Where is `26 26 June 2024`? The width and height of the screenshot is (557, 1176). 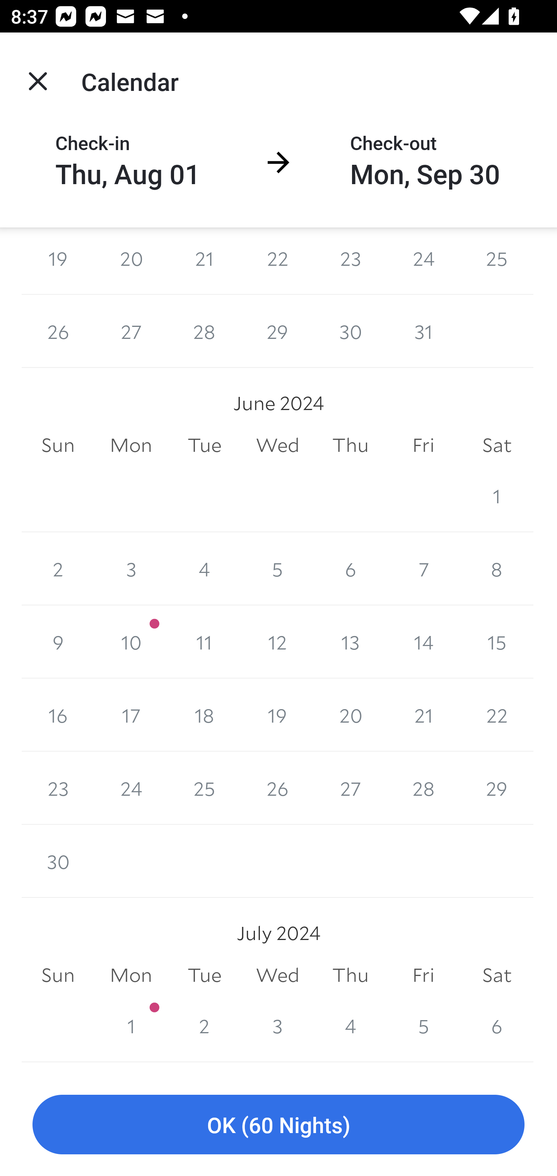
26 26 June 2024 is located at coordinates (278, 788).